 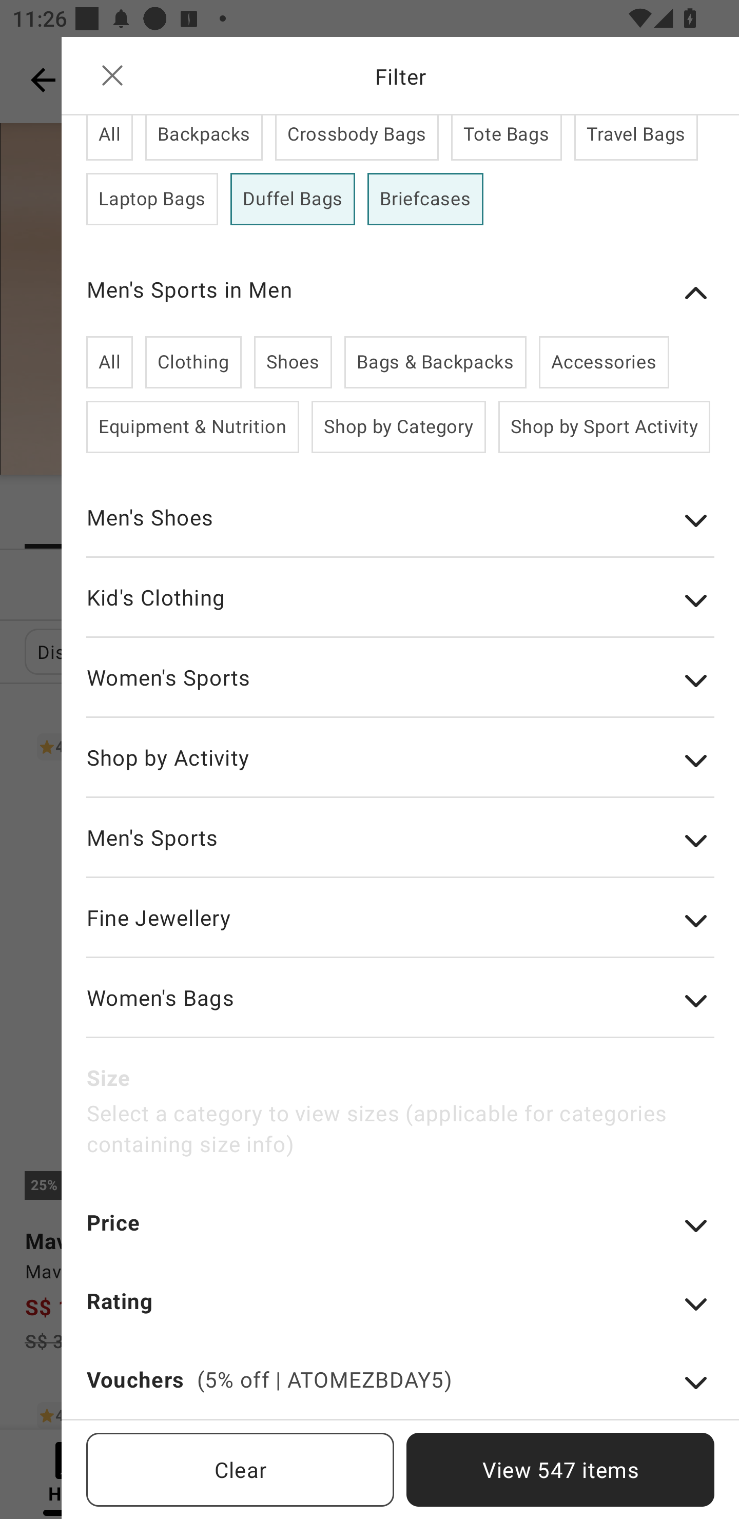 What do you see at coordinates (400, 770) in the screenshot?
I see `Shop by Activity` at bounding box center [400, 770].